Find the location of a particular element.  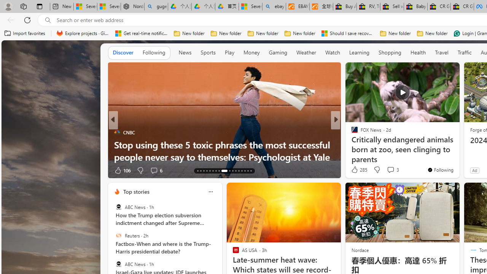

New folder is located at coordinates (432, 33).